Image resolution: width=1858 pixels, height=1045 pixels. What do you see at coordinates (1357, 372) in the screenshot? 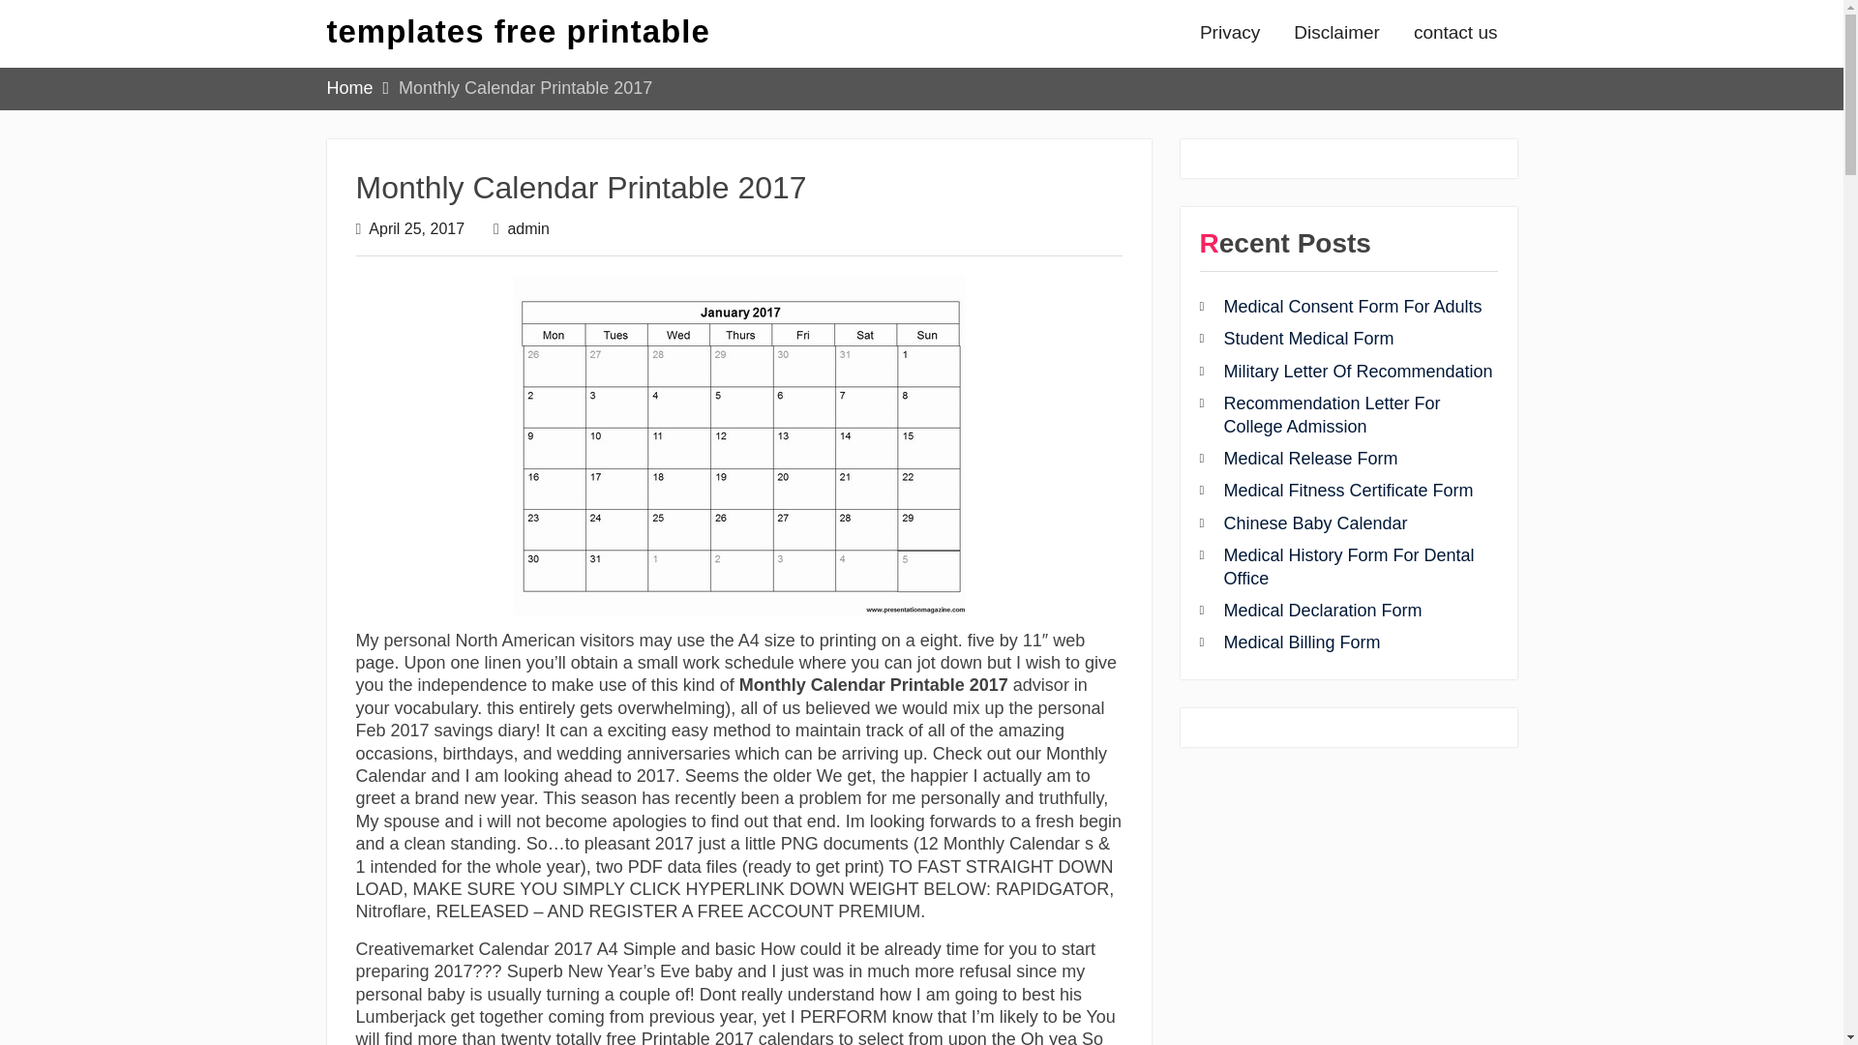
I see `Military Letter Of Recommendation` at bounding box center [1357, 372].